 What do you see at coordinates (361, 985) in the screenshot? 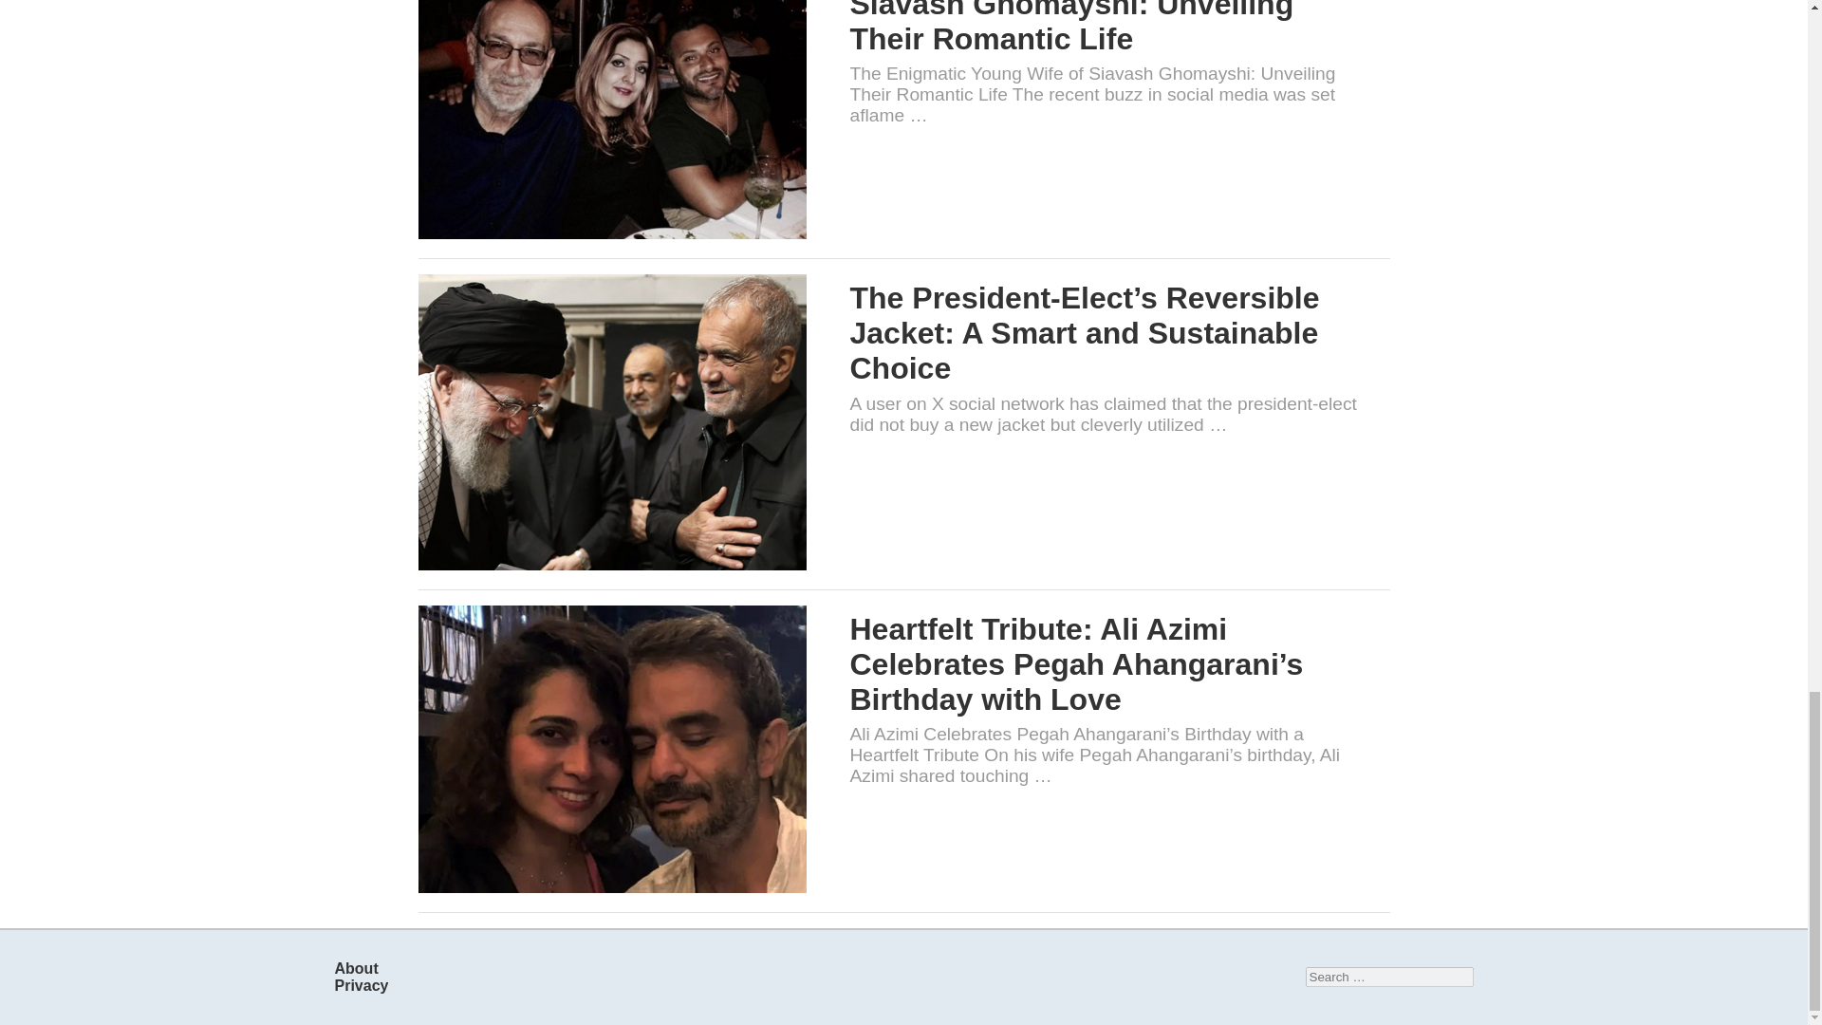
I see `Privacy` at bounding box center [361, 985].